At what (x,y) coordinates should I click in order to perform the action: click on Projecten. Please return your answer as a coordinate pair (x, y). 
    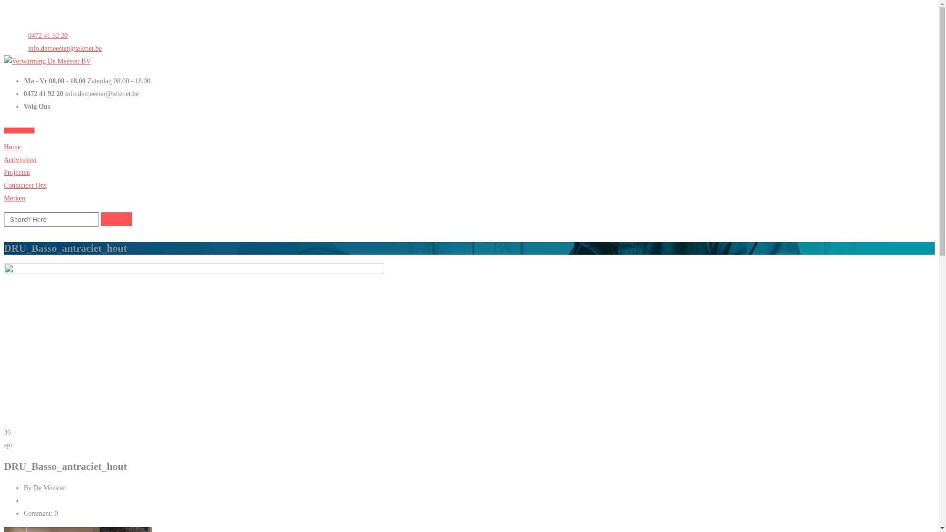
    Looking at the image, I should click on (17, 172).